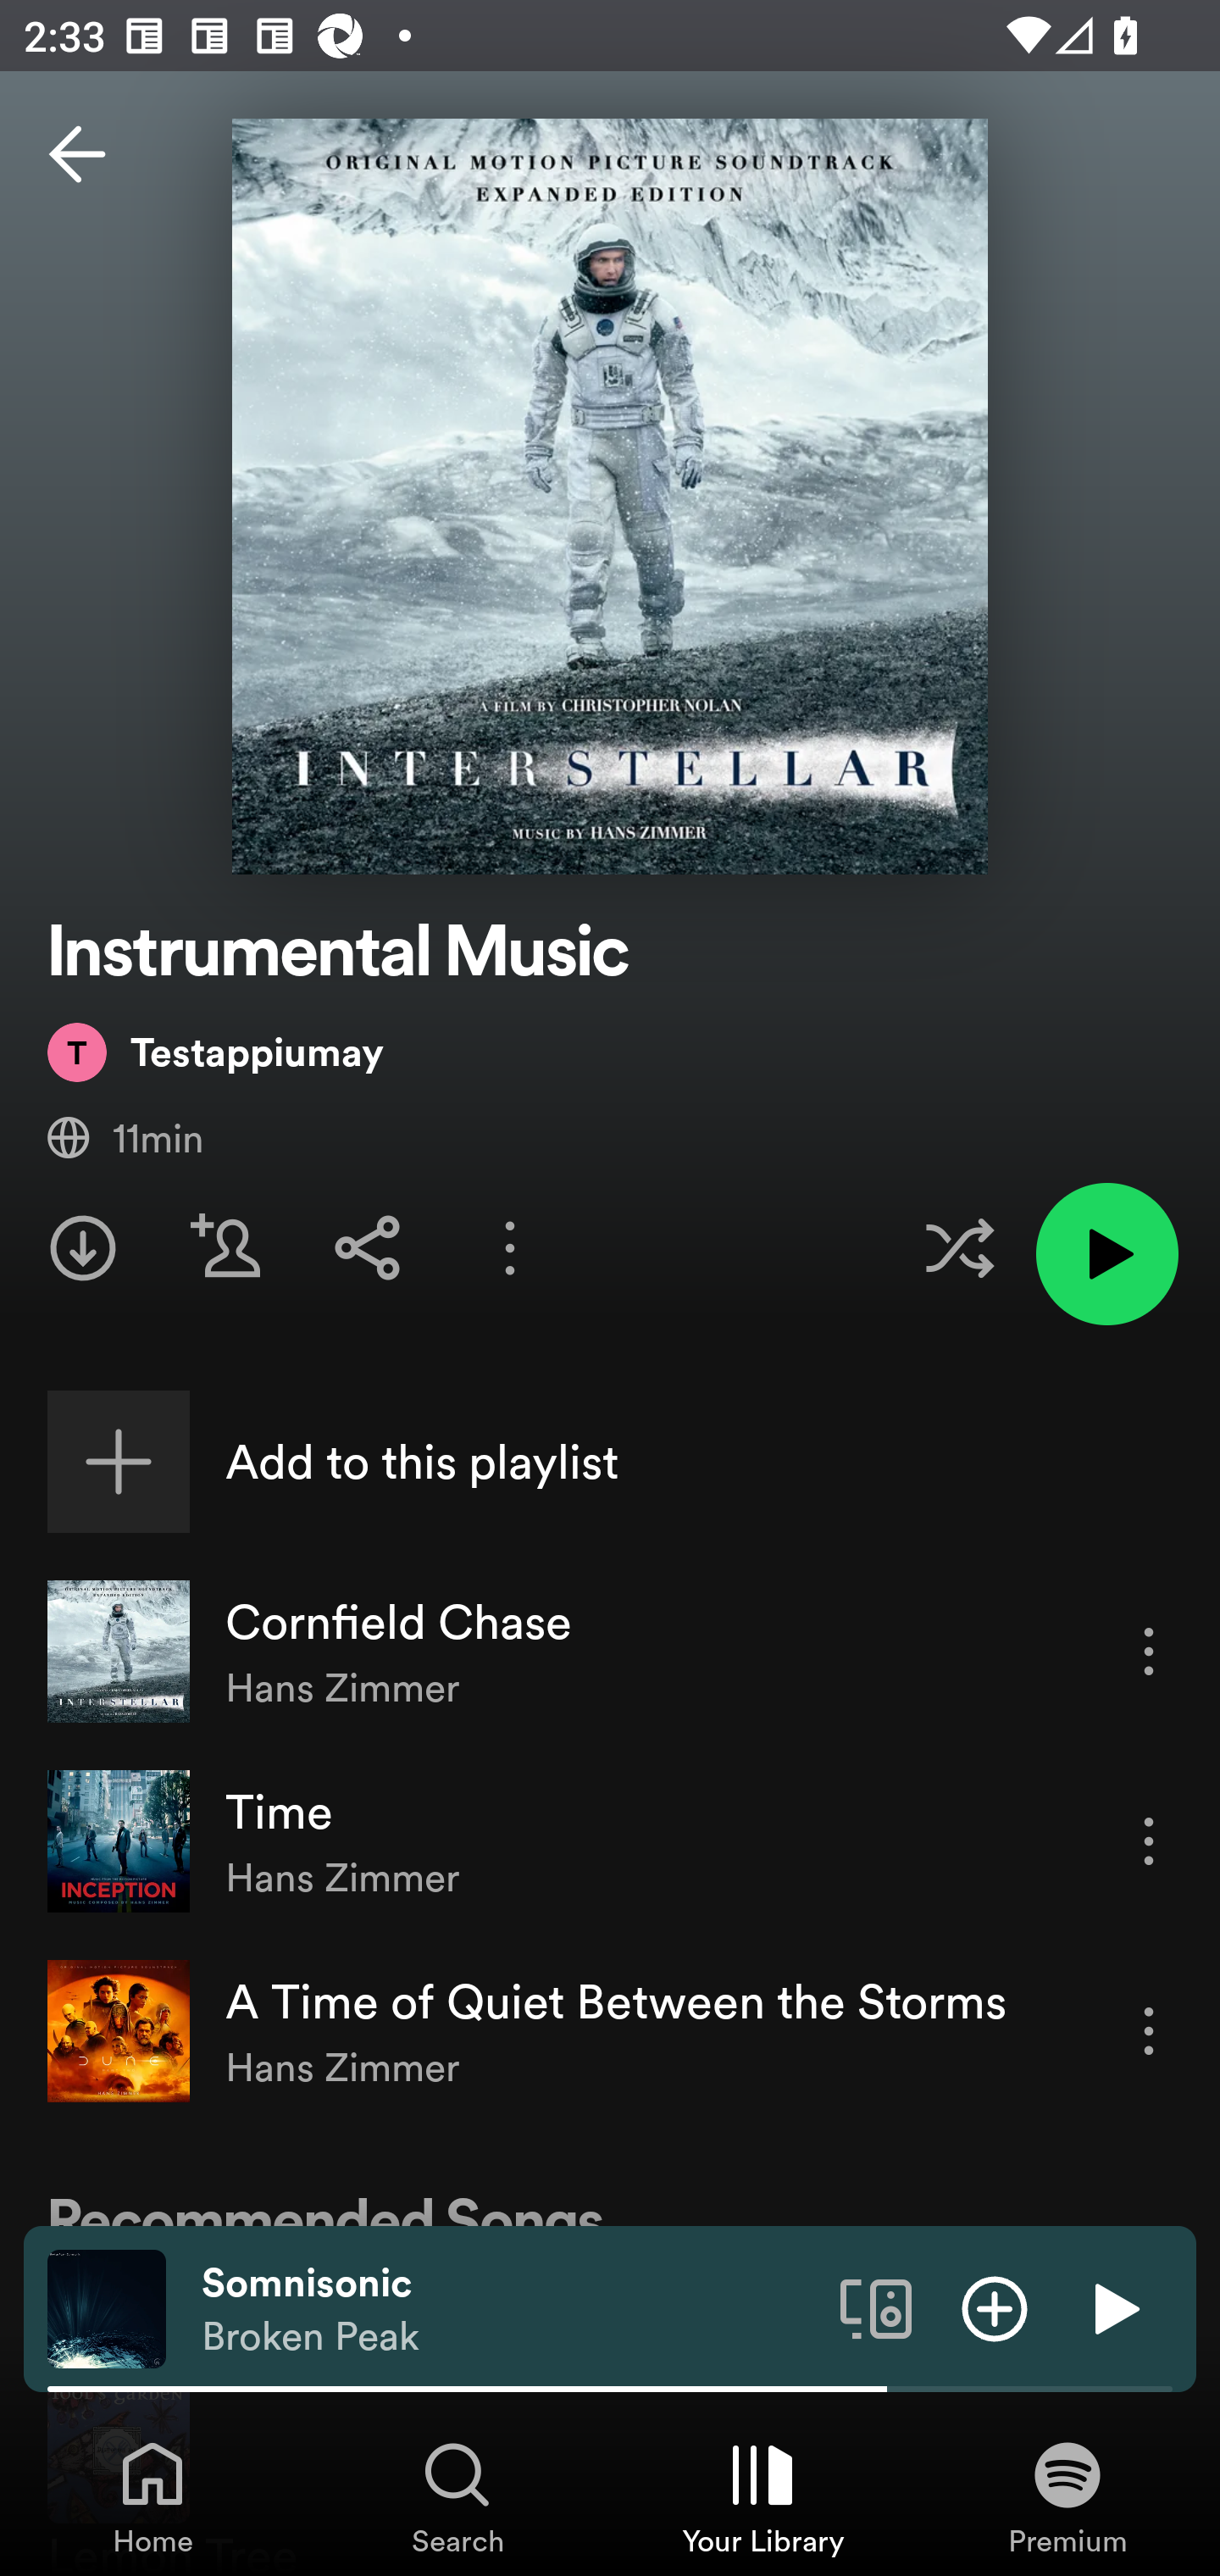  I want to click on Enable shuffle for this playlist, so click(959, 1247).